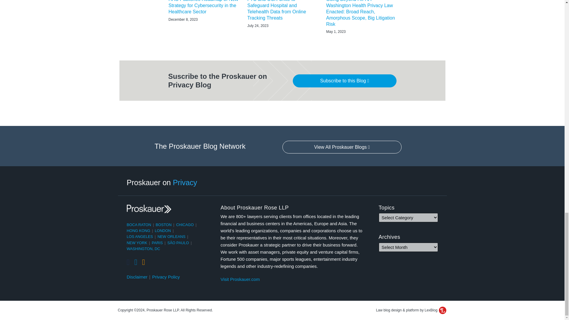  What do you see at coordinates (185, 225) in the screenshot?
I see `CHICAGO` at bounding box center [185, 225].